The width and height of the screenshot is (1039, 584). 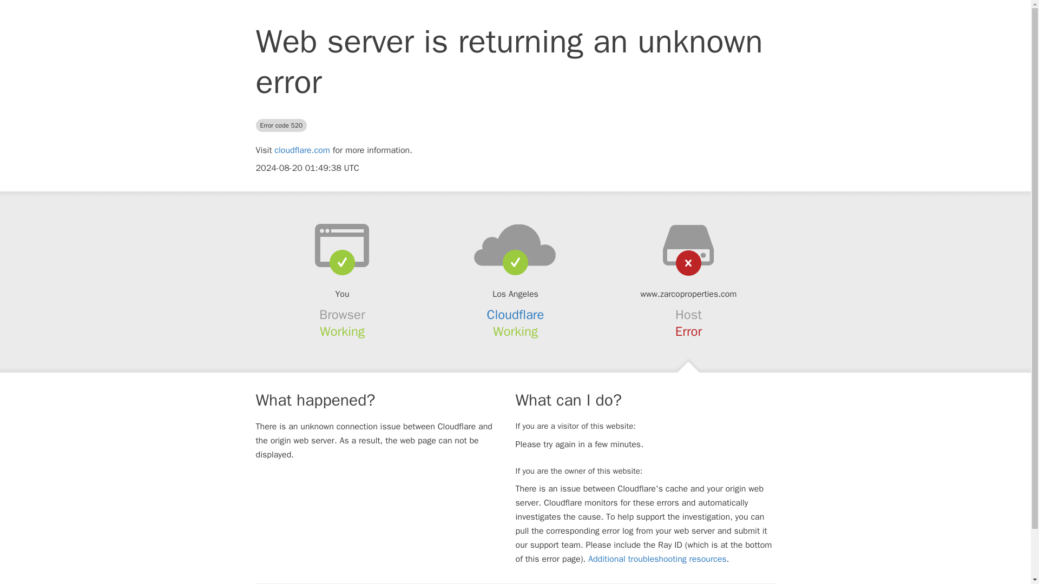 What do you see at coordinates (302, 150) in the screenshot?
I see `cloudflare.com` at bounding box center [302, 150].